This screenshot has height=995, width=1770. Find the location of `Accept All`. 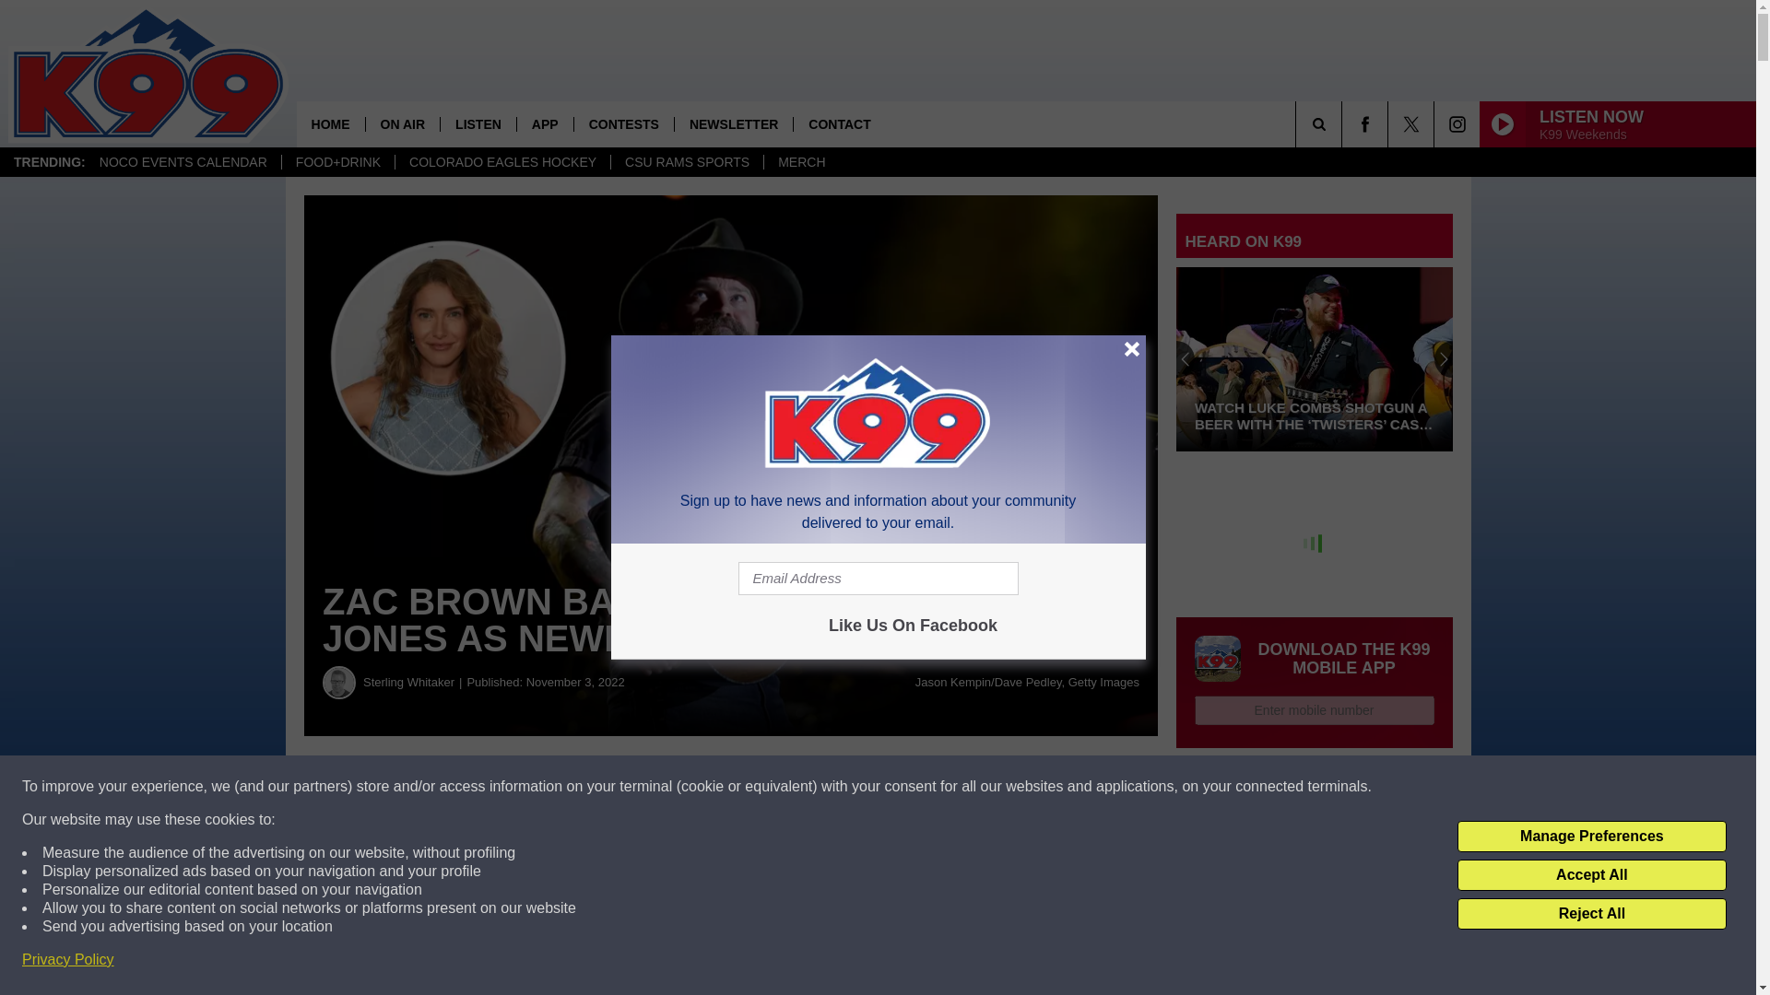

Accept All is located at coordinates (1591, 875).